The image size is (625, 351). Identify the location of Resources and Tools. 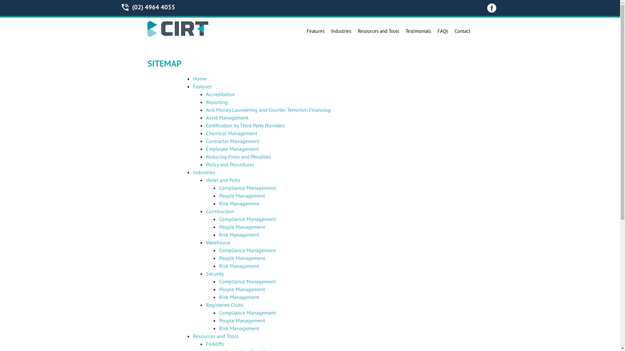
(378, 31).